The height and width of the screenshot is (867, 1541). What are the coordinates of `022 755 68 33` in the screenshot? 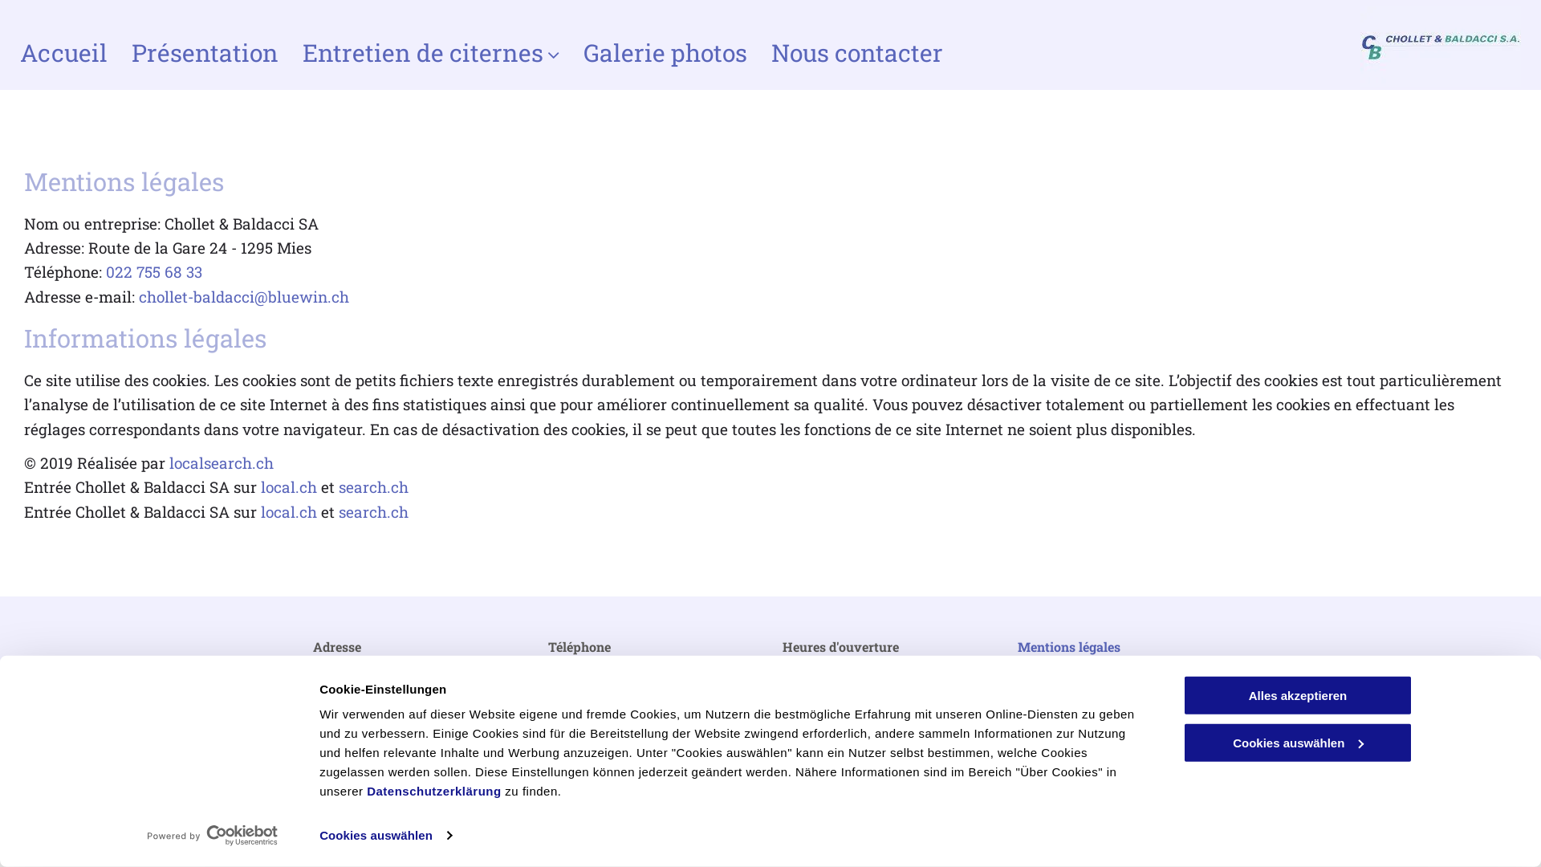 It's located at (154, 271).